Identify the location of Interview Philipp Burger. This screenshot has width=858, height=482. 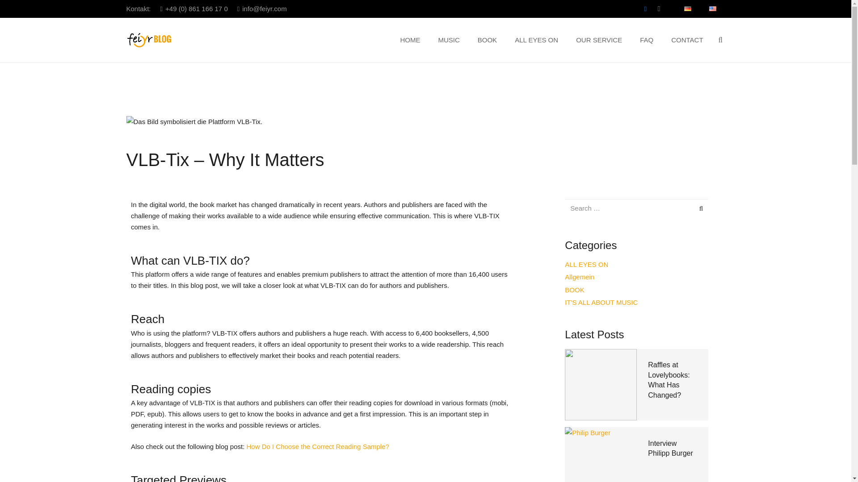
(670, 448).